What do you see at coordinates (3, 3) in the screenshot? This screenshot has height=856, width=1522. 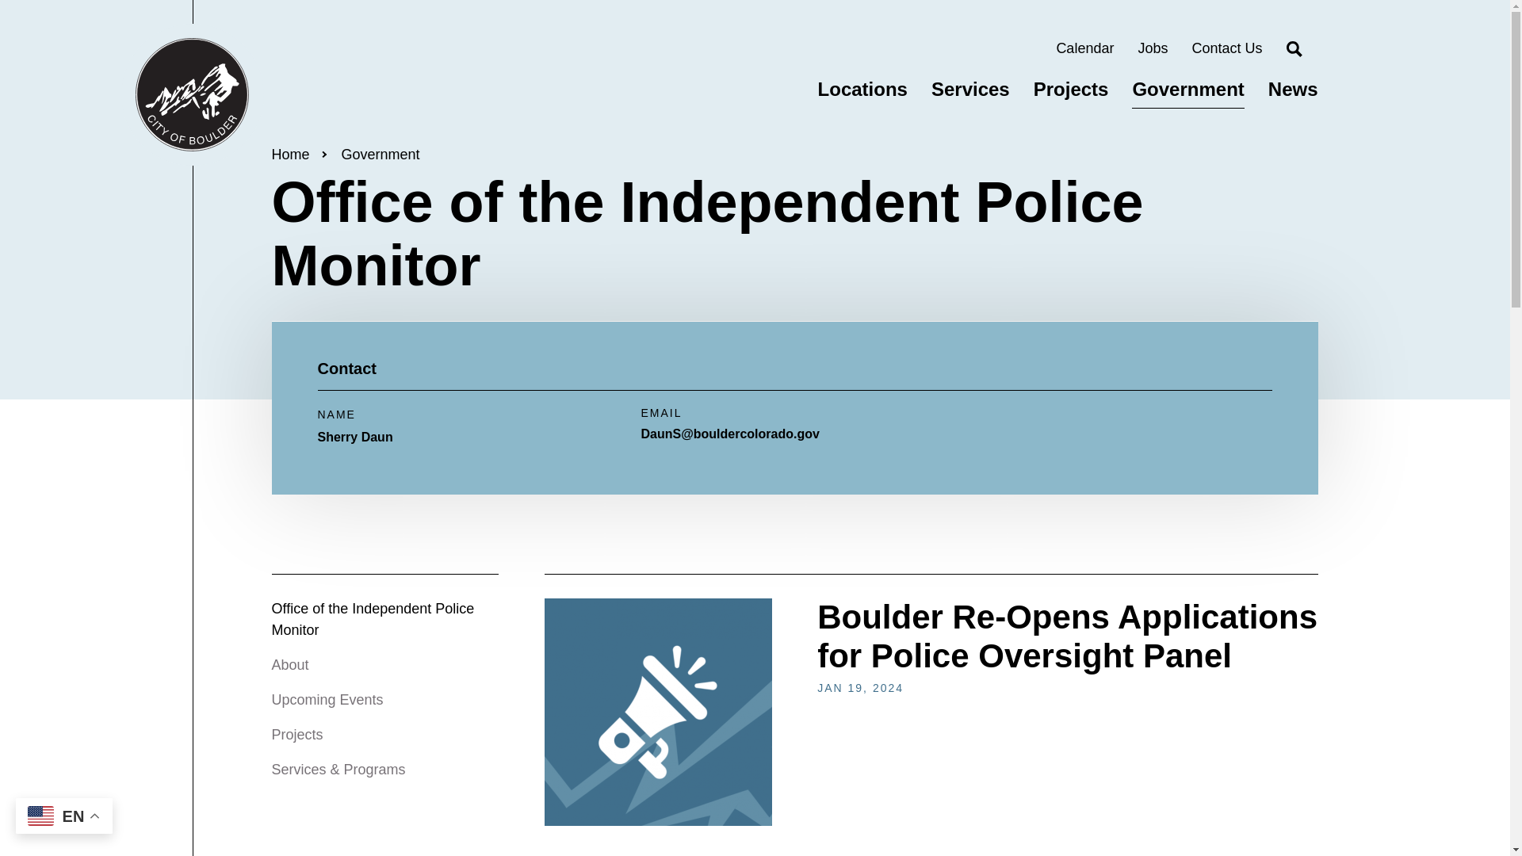 I see `Skip to main content` at bounding box center [3, 3].